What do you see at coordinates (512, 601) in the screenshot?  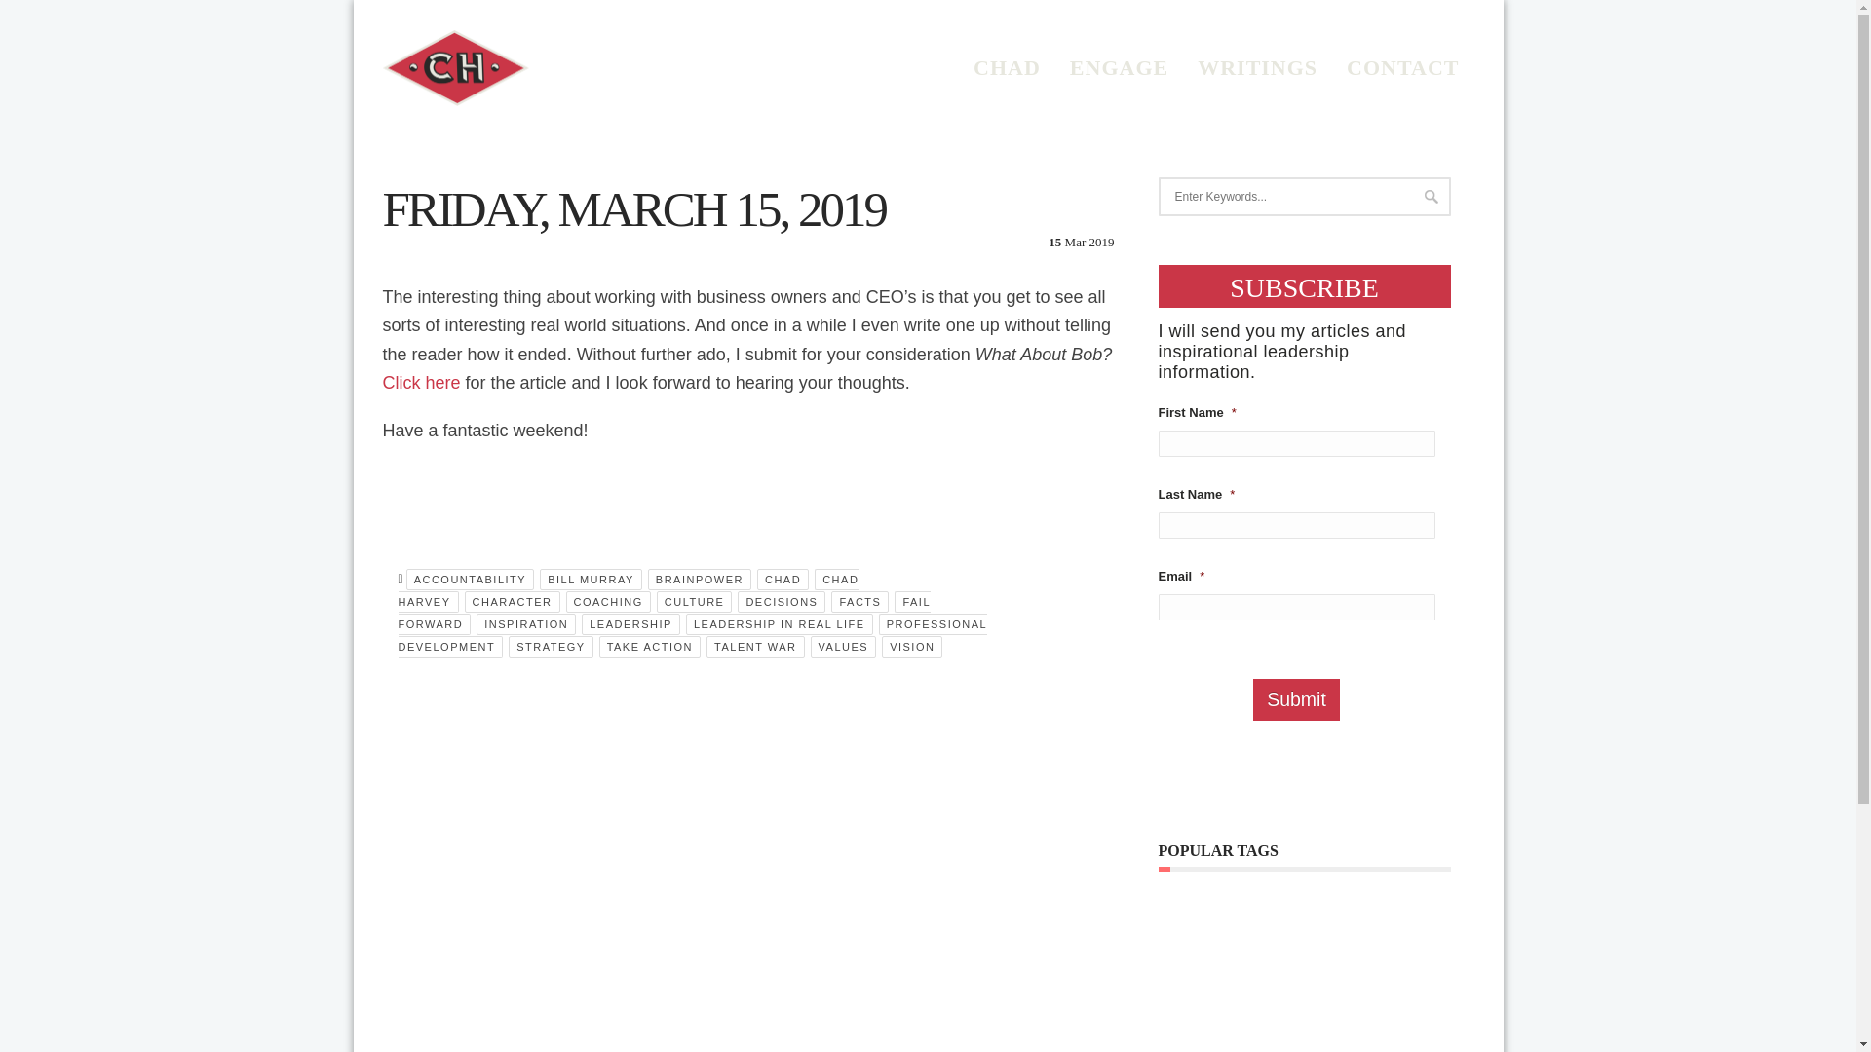 I see `CHARACTER` at bounding box center [512, 601].